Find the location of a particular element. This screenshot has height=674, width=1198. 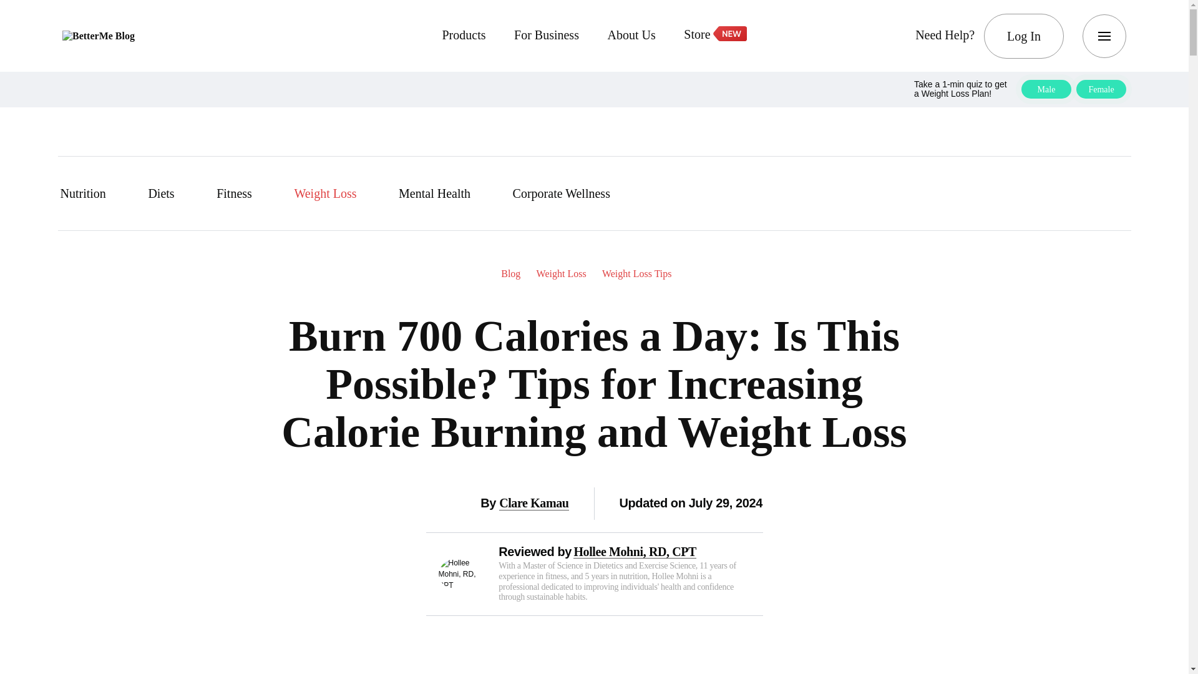

Male is located at coordinates (1046, 89).